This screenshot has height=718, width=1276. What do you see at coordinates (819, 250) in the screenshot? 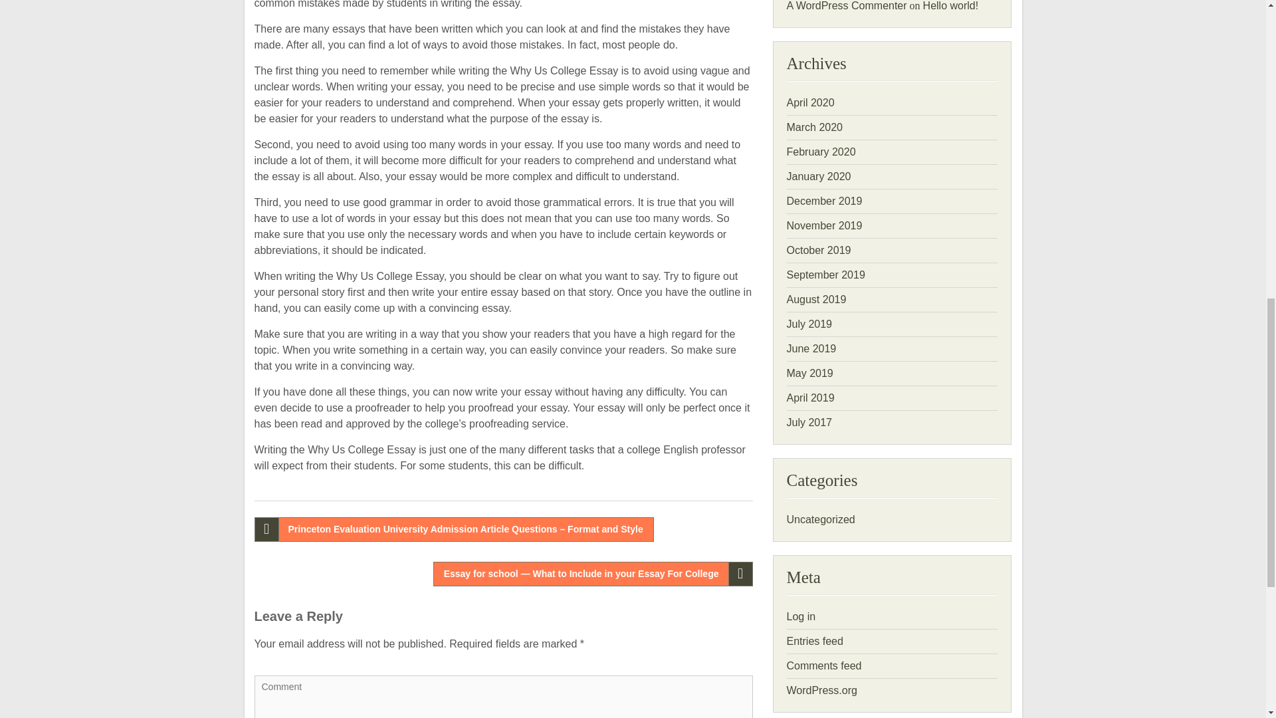
I see `October 2019` at bounding box center [819, 250].